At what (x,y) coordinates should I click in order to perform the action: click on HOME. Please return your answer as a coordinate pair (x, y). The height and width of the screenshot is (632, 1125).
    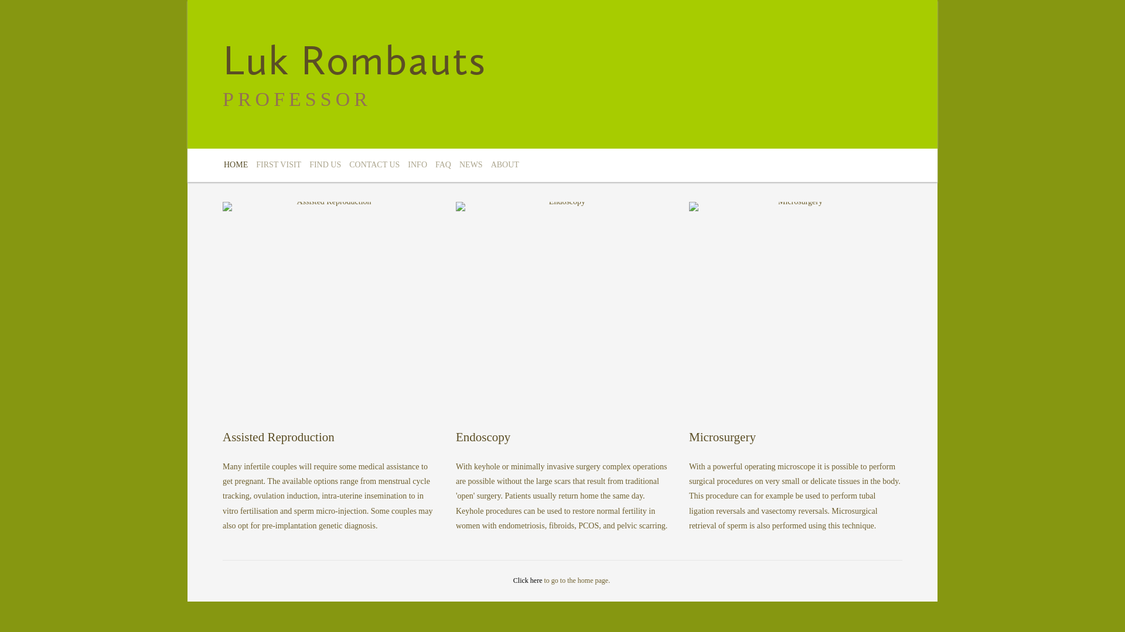
    Looking at the image, I should click on (236, 165).